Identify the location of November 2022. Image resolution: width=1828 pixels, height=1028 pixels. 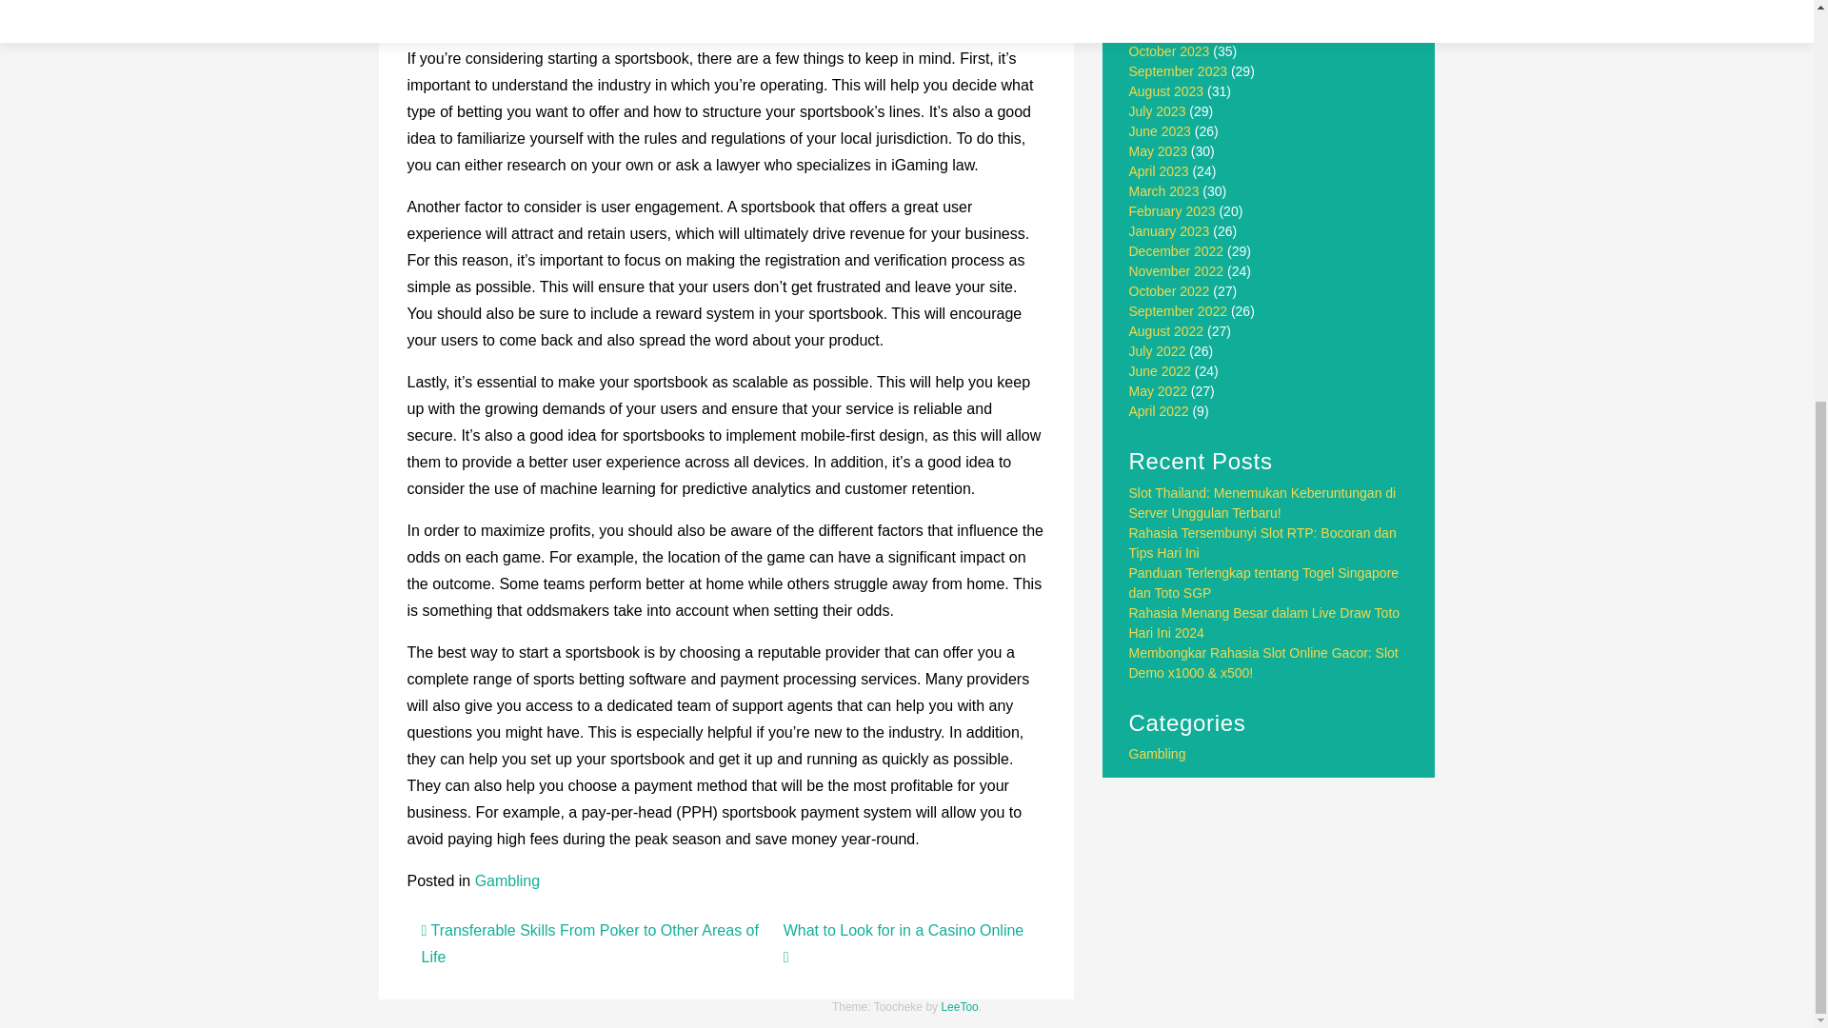
(1177, 270).